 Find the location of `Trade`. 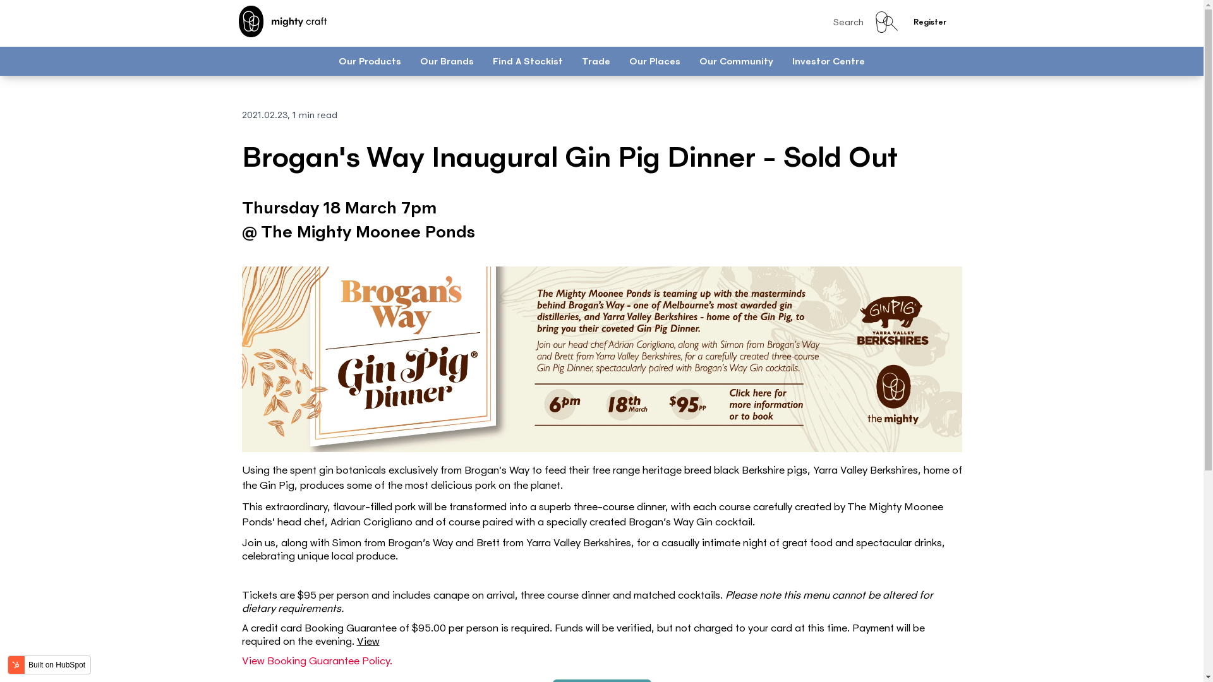

Trade is located at coordinates (596, 61).